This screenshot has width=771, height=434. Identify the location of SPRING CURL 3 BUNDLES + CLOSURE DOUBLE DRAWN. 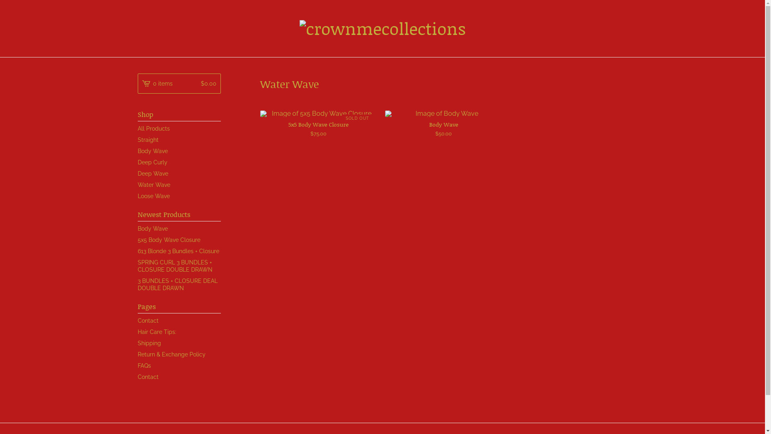
(179, 266).